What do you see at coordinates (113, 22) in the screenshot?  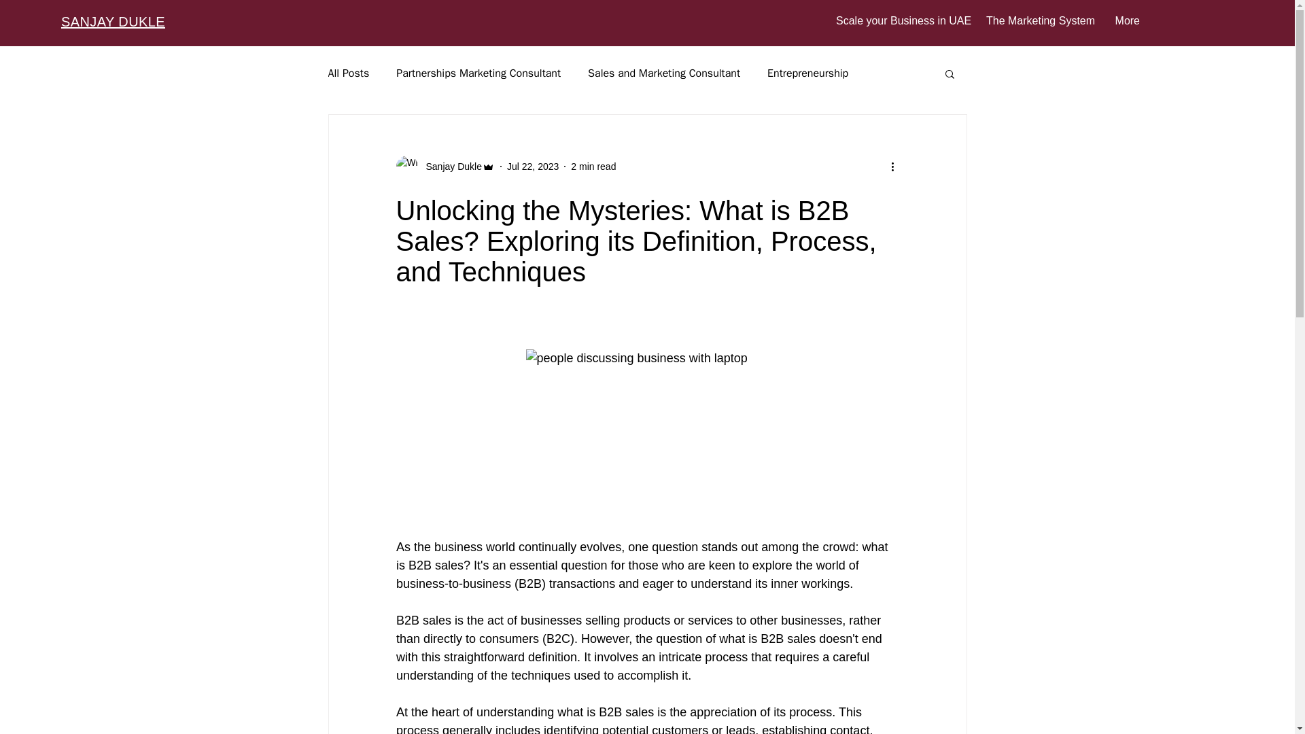 I see `SANJAY DUKLE` at bounding box center [113, 22].